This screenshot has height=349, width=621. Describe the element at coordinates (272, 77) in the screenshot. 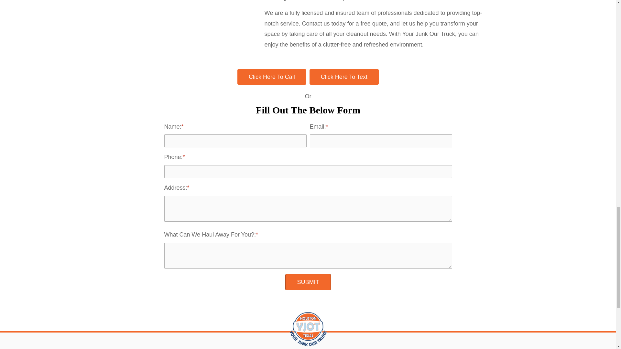

I see `Click Here To Call` at that location.